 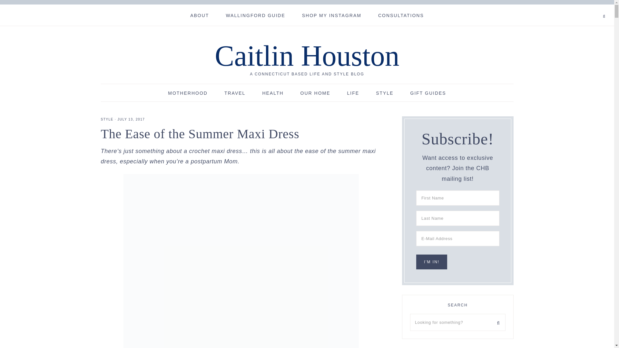 I want to click on ABOUT, so click(x=199, y=15).